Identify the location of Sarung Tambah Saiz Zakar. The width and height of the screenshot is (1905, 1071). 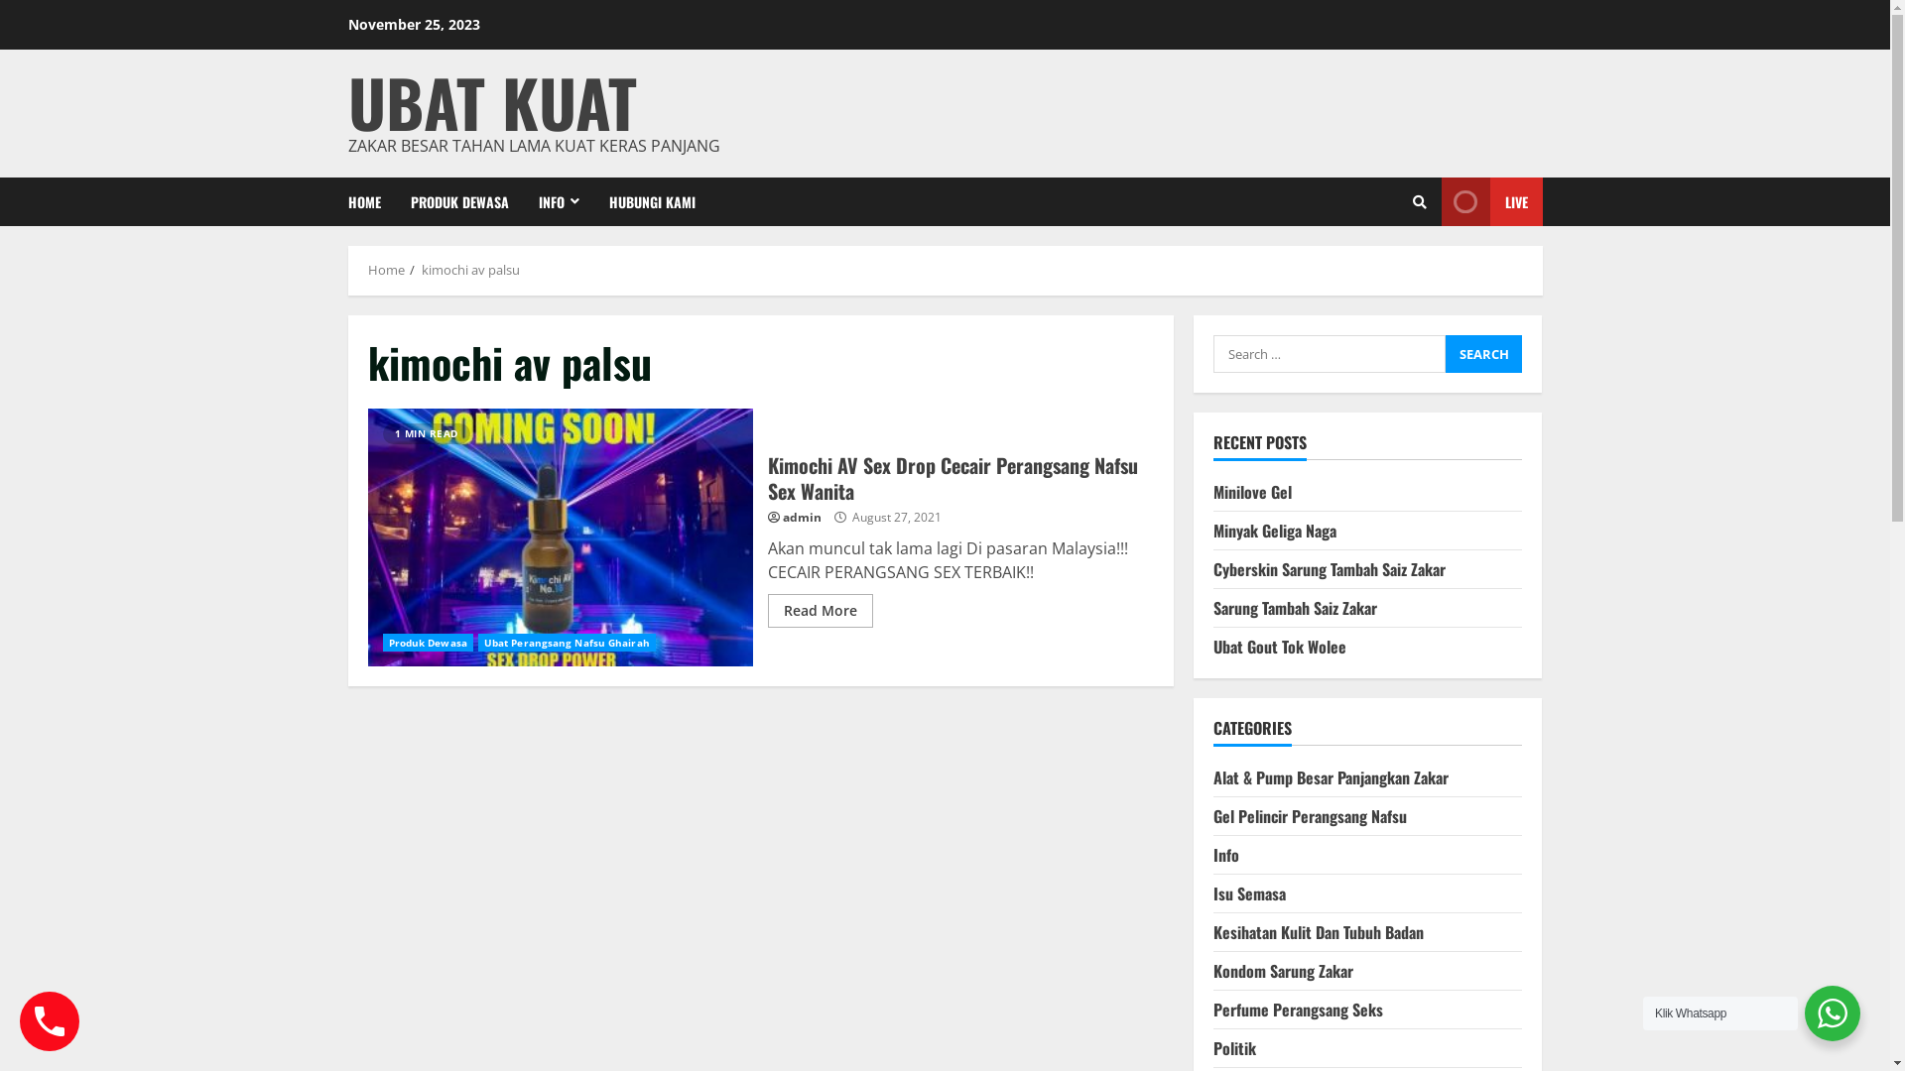
(1296, 608).